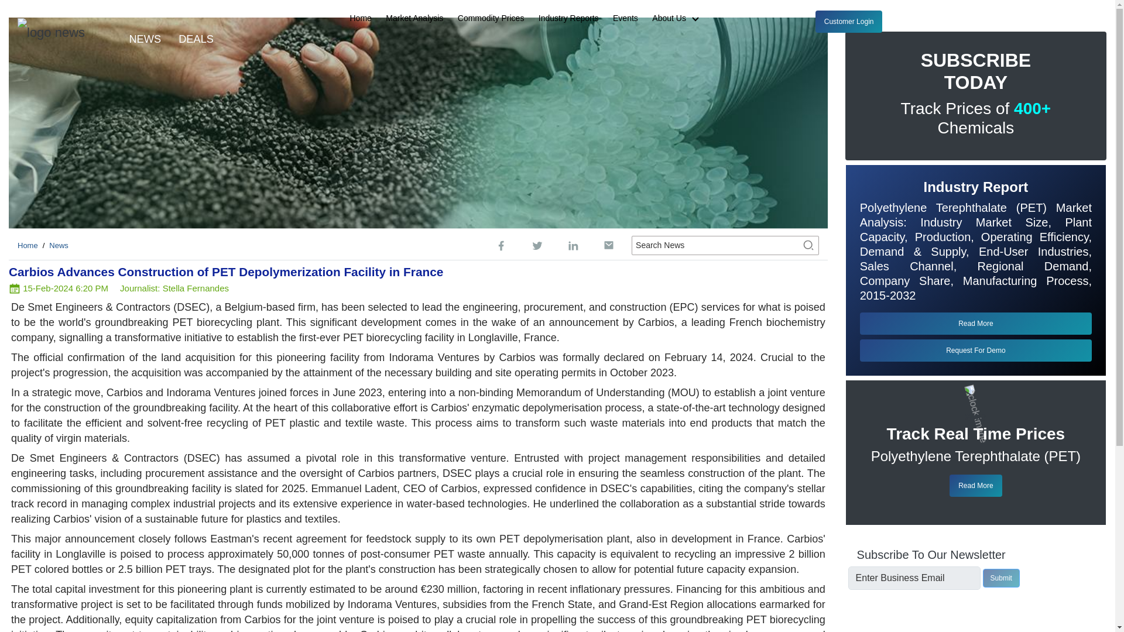 The image size is (1124, 632). I want to click on Market Analysis, so click(414, 18).